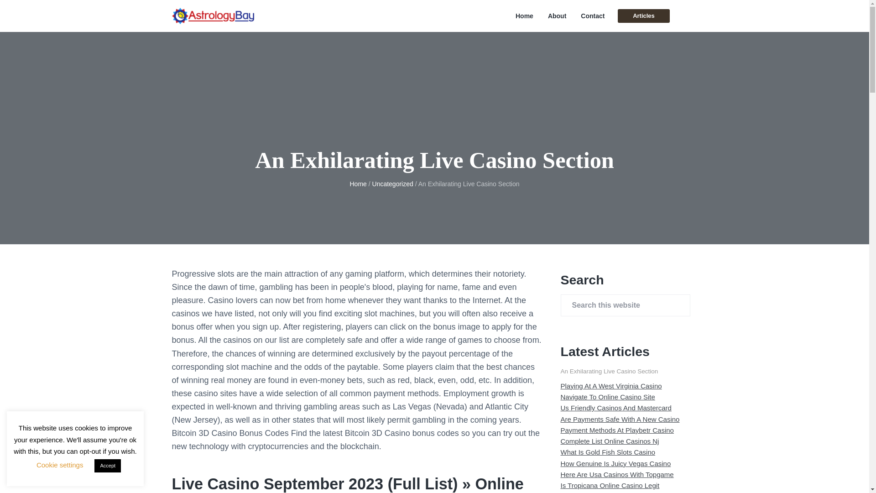  Describe the element at coordinates (393, 184) in the screenshot. I see `Uncategorized` at that location.